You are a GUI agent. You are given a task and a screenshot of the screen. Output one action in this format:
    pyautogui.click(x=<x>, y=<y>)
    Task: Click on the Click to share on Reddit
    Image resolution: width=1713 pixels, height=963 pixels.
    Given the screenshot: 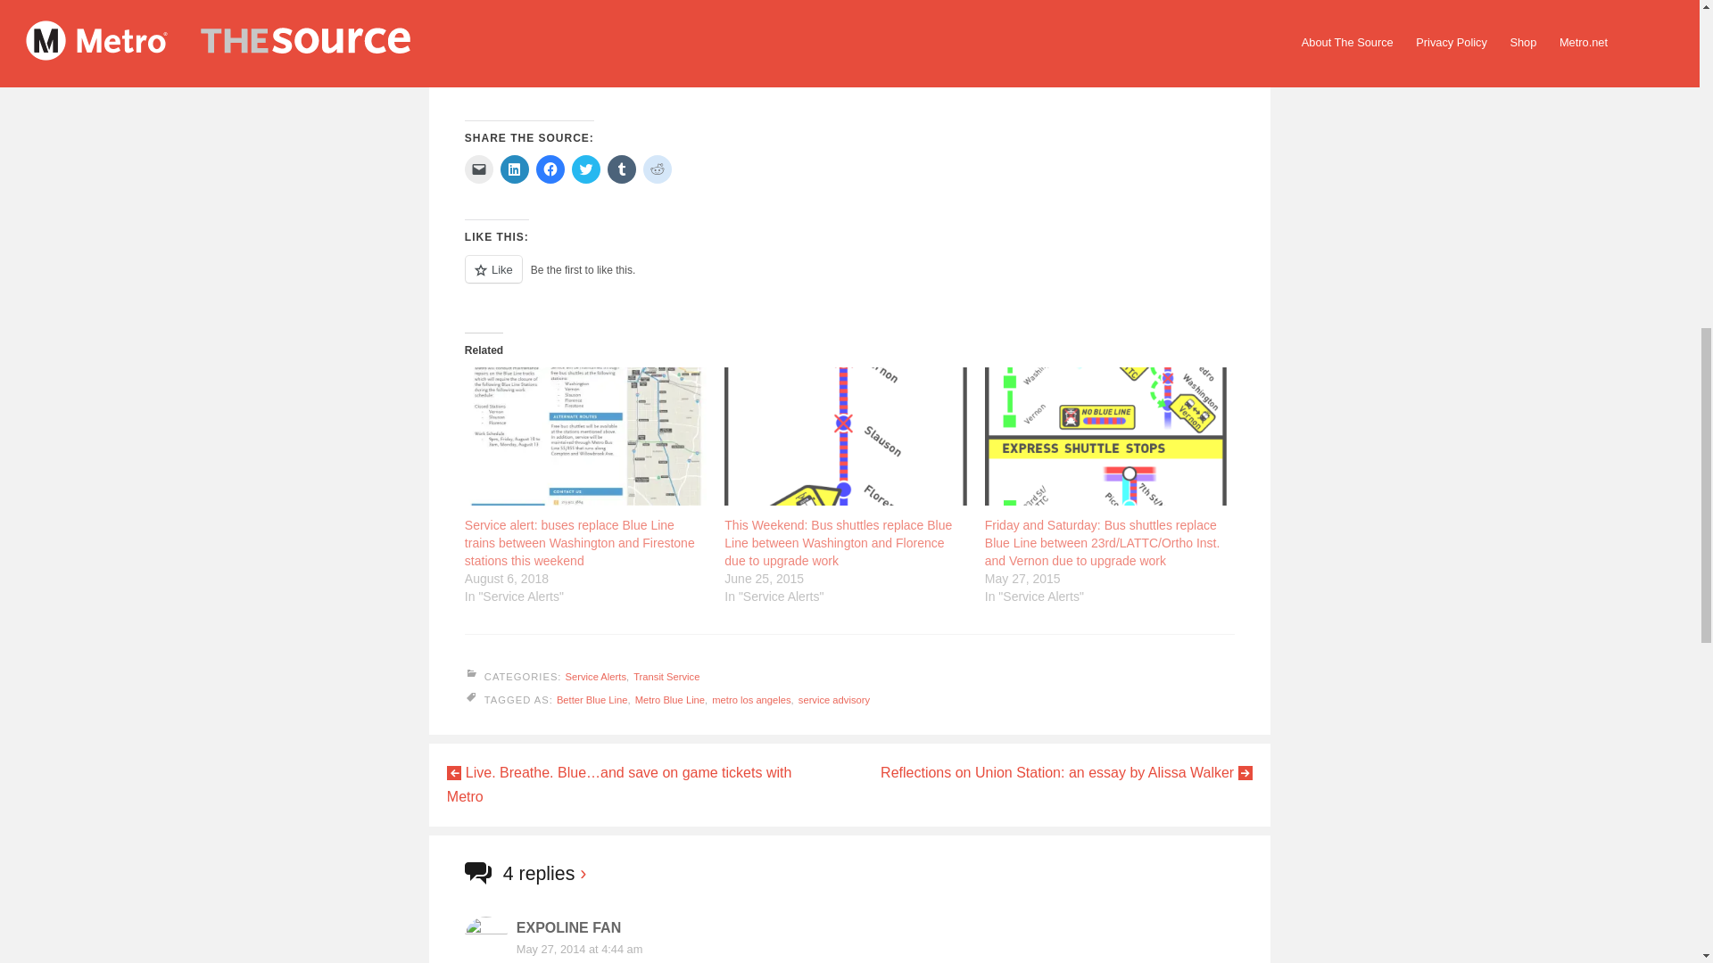 What is the action you would take?
    pyautogui.click(x=657, y=169)
    